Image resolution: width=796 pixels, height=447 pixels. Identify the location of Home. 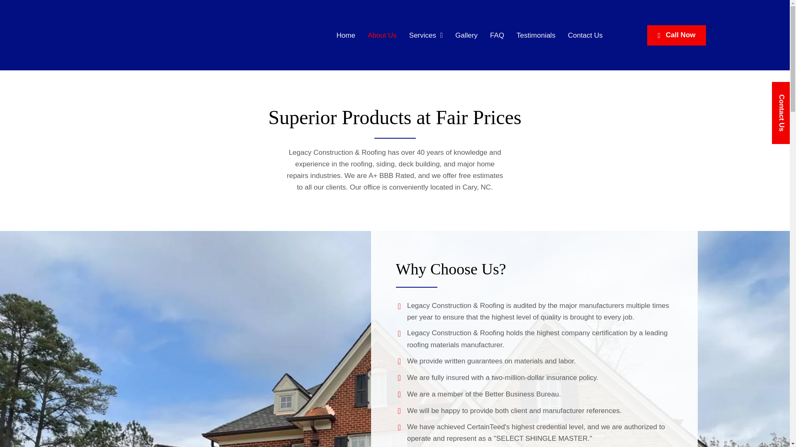
(346, 35).